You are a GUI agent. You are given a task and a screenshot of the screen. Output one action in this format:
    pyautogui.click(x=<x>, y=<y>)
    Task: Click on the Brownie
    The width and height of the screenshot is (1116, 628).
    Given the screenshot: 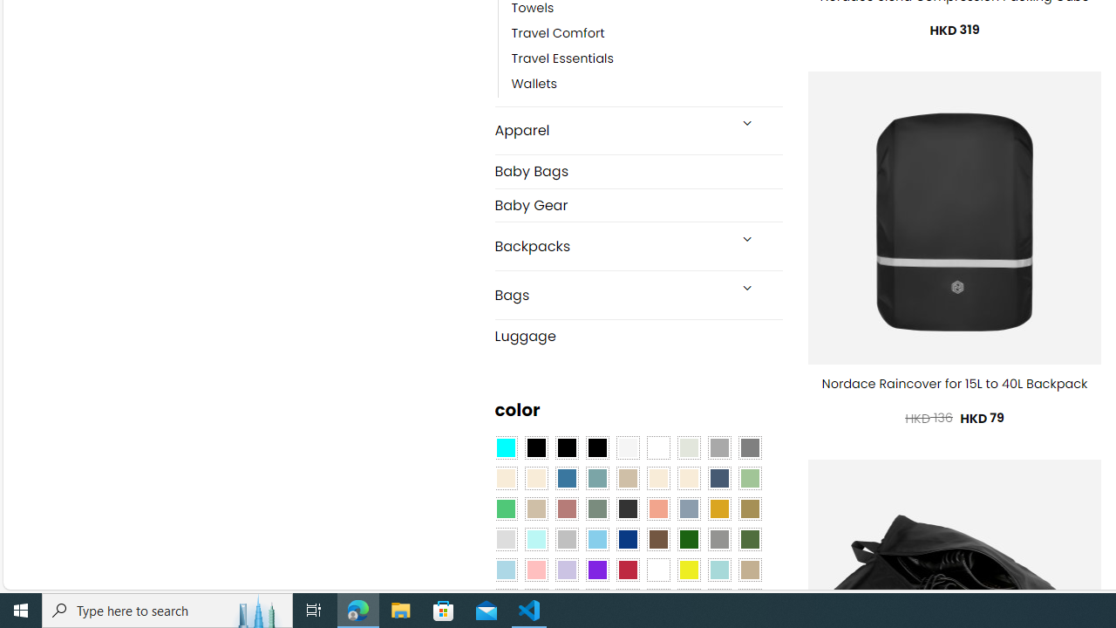 What is the action you would take?
    pyautogui.click(x=628, y=478)
    